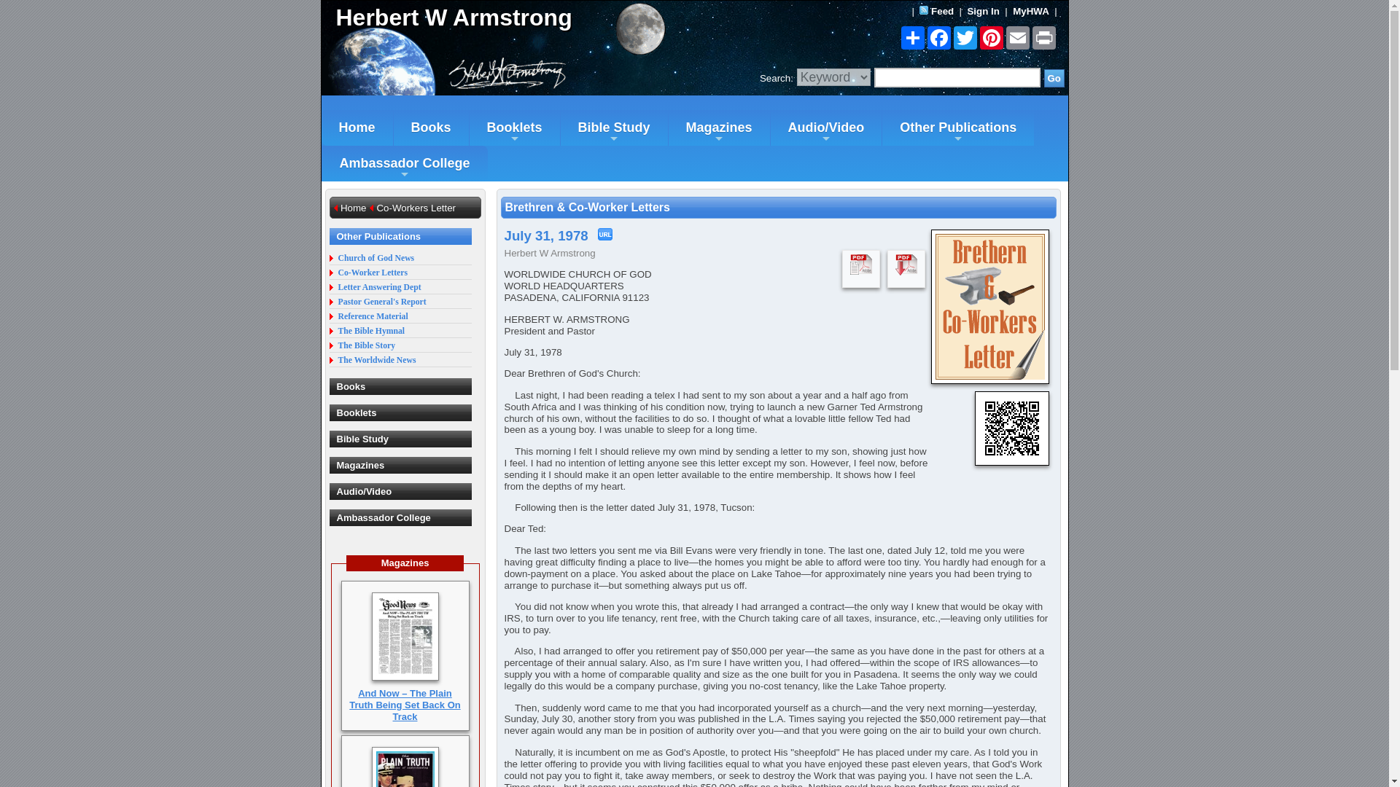  Describe the element at coordinates (1043, 38) in the screenshot. I see `Print` at that location.